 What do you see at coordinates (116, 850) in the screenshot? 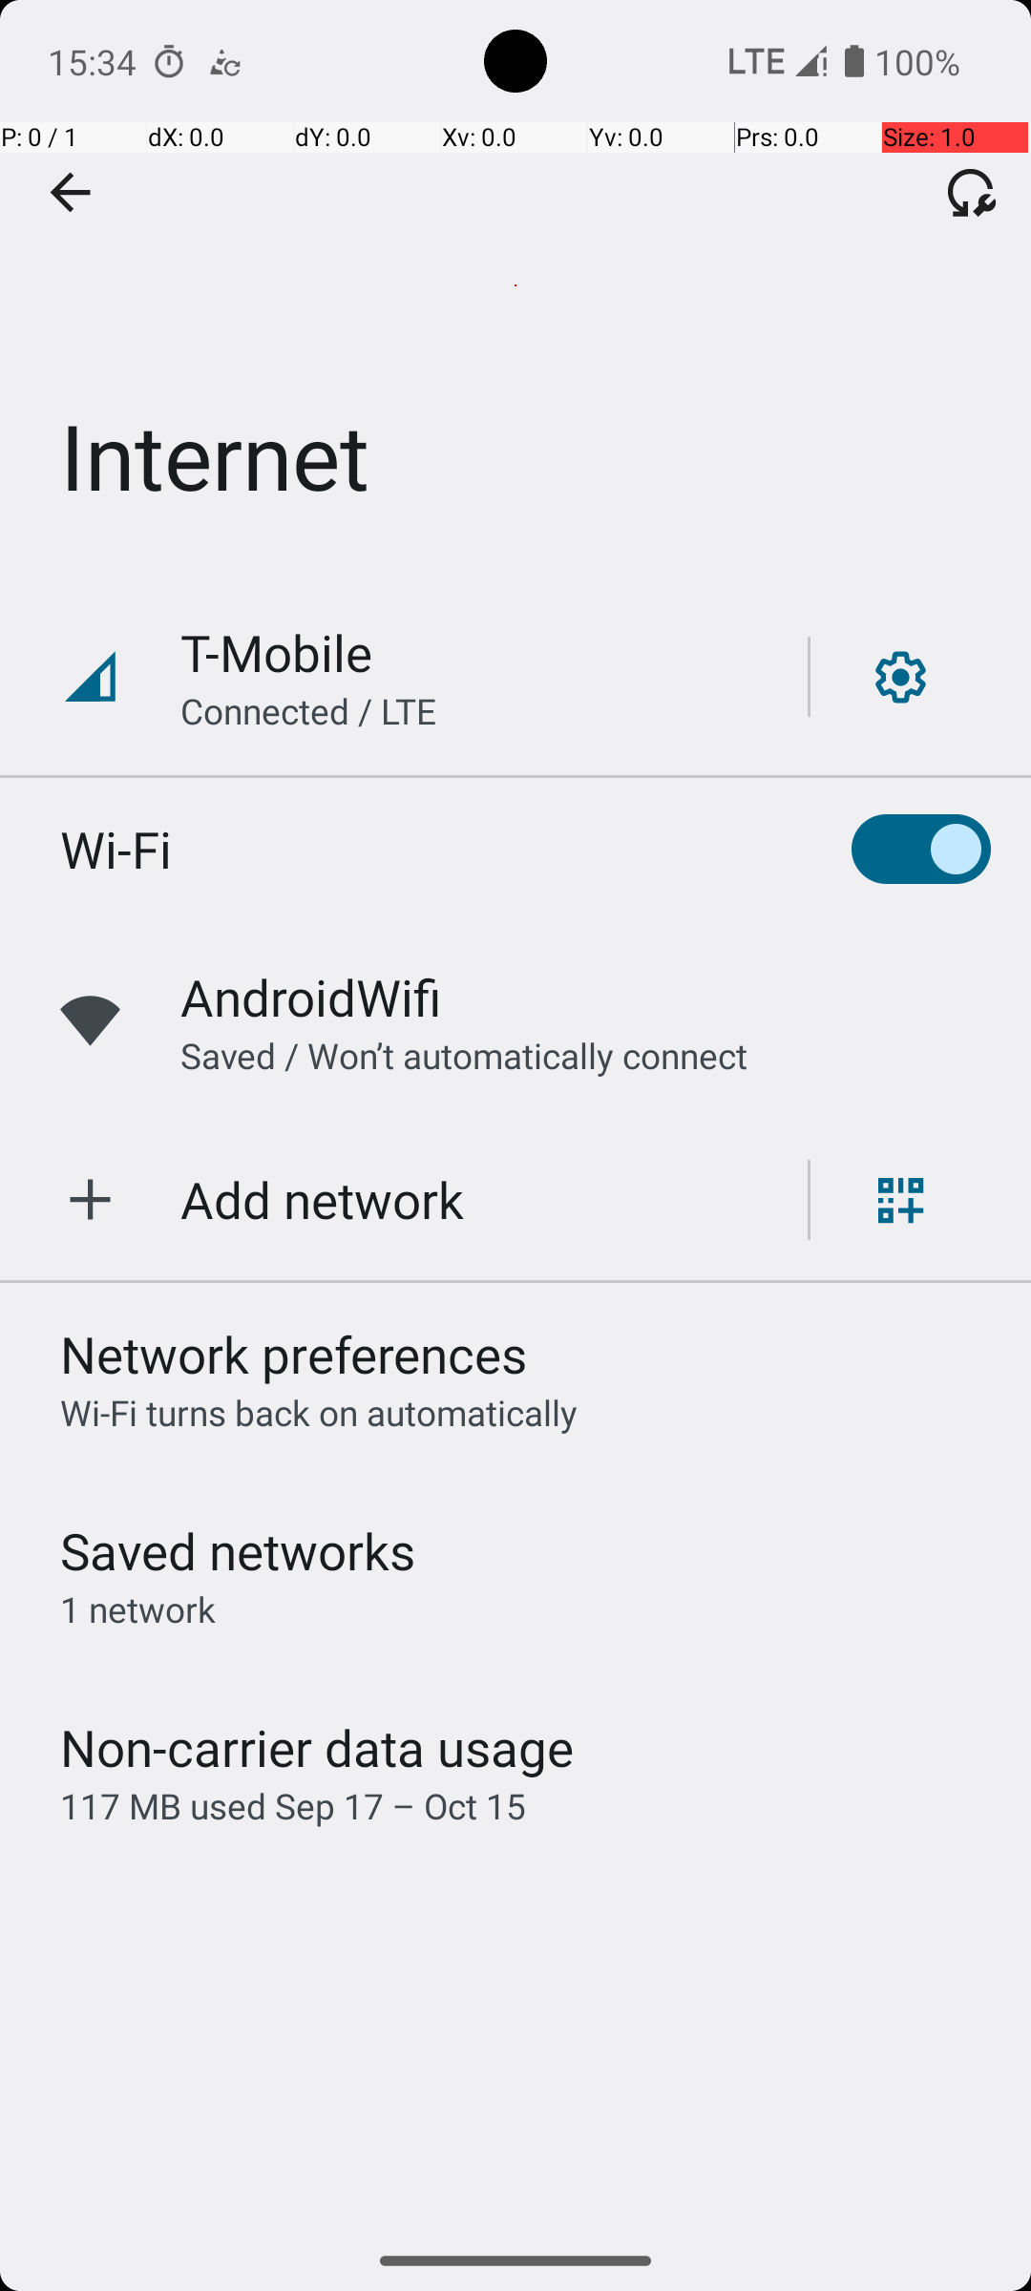
I see `Wi-Fi` at bounding box center [116, 850].